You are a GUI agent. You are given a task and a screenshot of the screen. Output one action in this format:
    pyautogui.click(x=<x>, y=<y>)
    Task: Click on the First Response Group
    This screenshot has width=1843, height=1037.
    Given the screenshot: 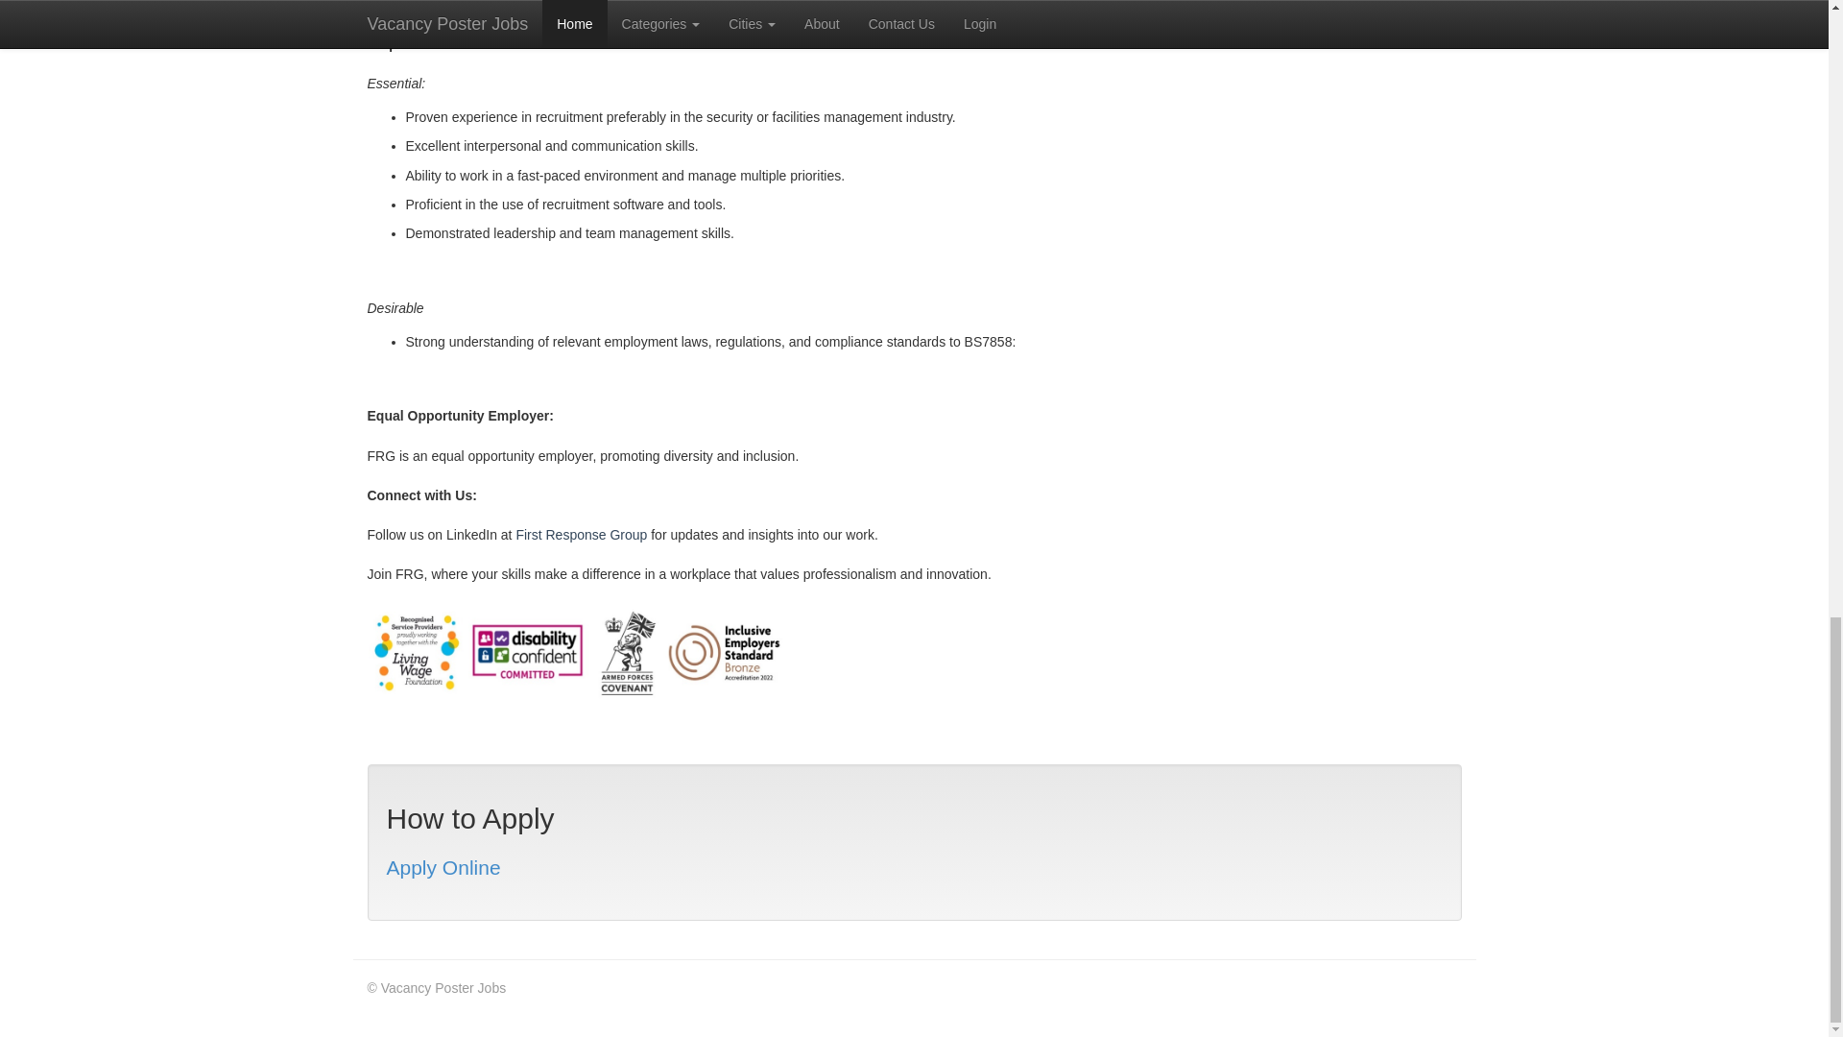 What is the action you would take?
    pyautogui.click(x=581, y=534)
    